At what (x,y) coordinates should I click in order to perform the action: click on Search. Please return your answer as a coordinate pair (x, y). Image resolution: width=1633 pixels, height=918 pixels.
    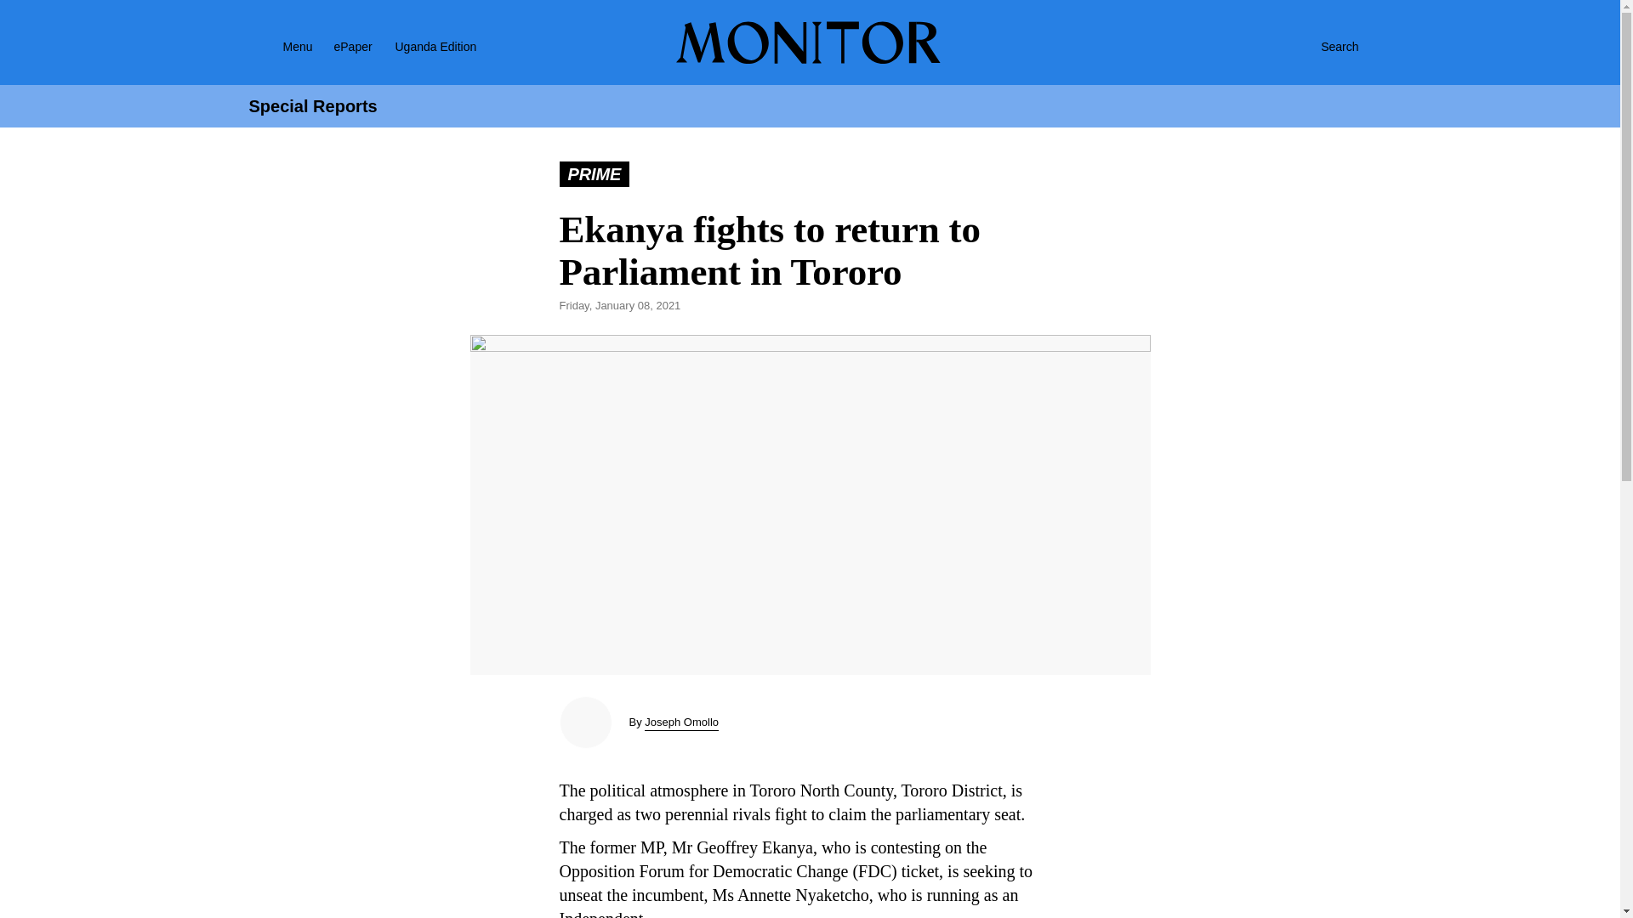
    Looking at the image, I should click on (1322, 46).